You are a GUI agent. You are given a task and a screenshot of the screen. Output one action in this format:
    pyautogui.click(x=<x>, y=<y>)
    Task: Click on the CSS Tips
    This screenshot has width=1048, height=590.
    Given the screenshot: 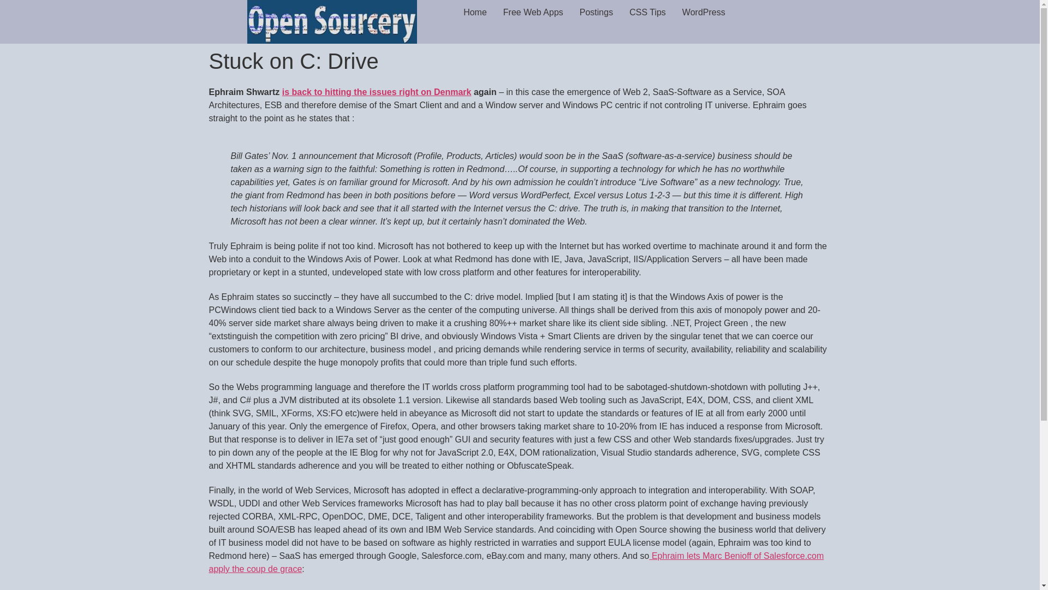 What is the action you would take?
    pyautogui.click(x=647, y=13)
    